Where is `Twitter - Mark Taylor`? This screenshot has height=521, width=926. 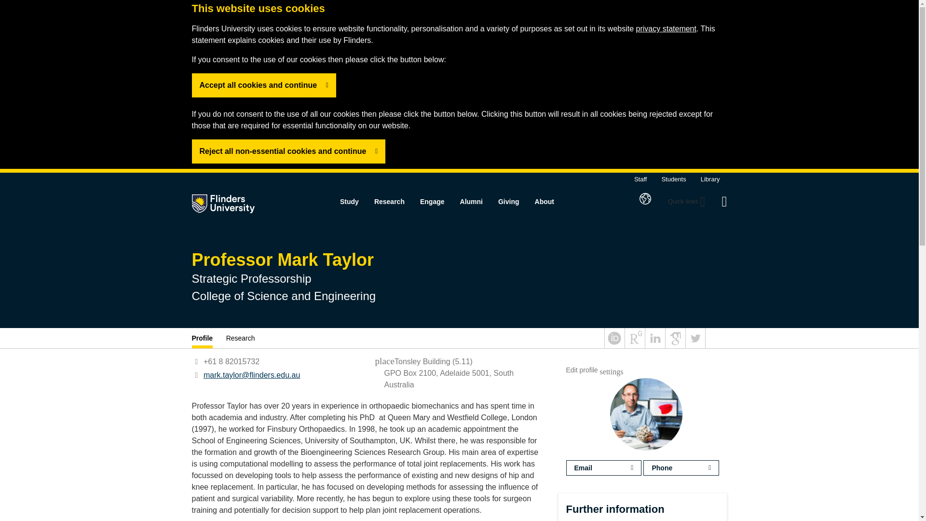 Twitter - Mark Taylor is located at coordinates (695, 345).